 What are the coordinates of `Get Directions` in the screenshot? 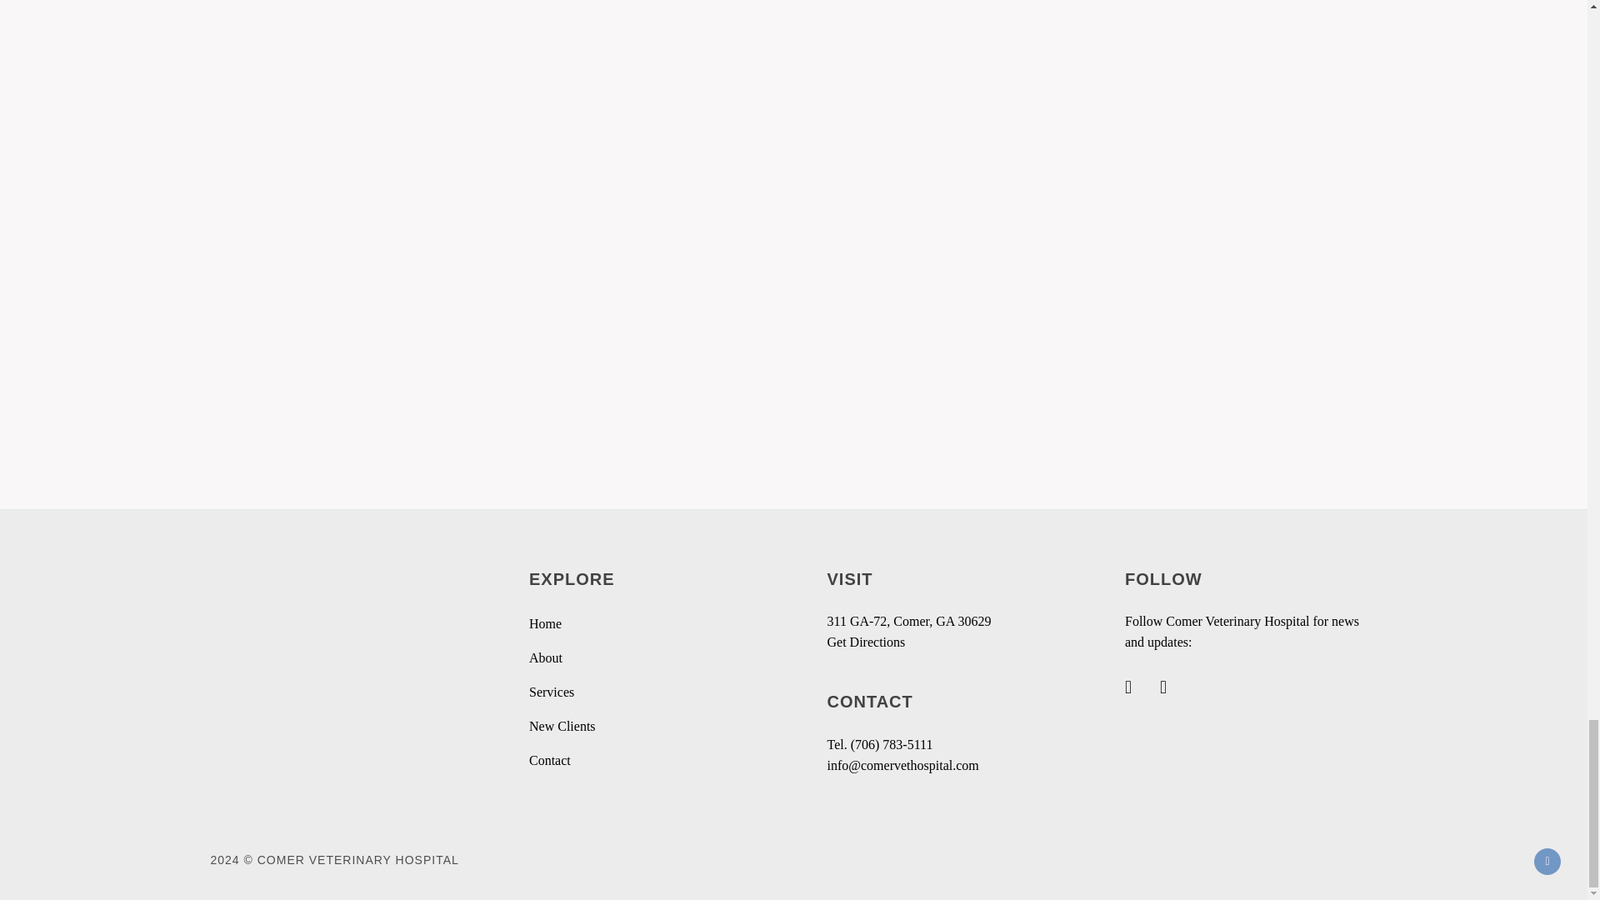 It's located at (866, 643).